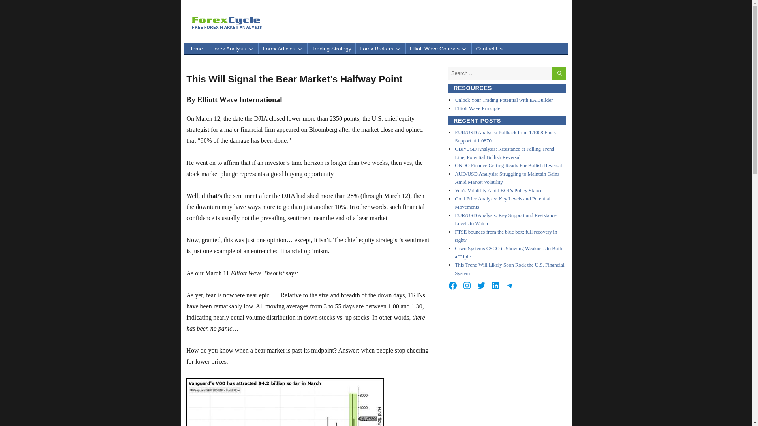  Describe the element at coordinates (489, 49) in the screenshot. I see `Contact Us` at that location.